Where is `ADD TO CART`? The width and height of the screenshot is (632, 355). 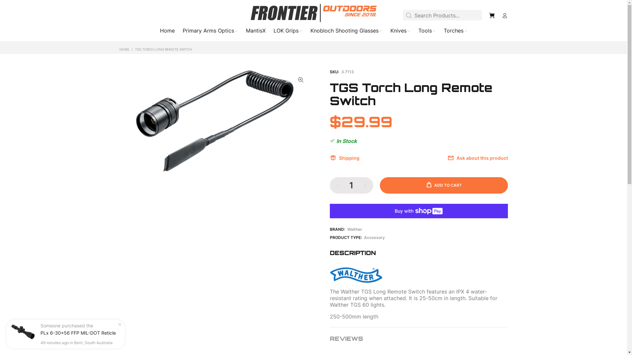 ADD TO CART is located at coordinates (444, 185).